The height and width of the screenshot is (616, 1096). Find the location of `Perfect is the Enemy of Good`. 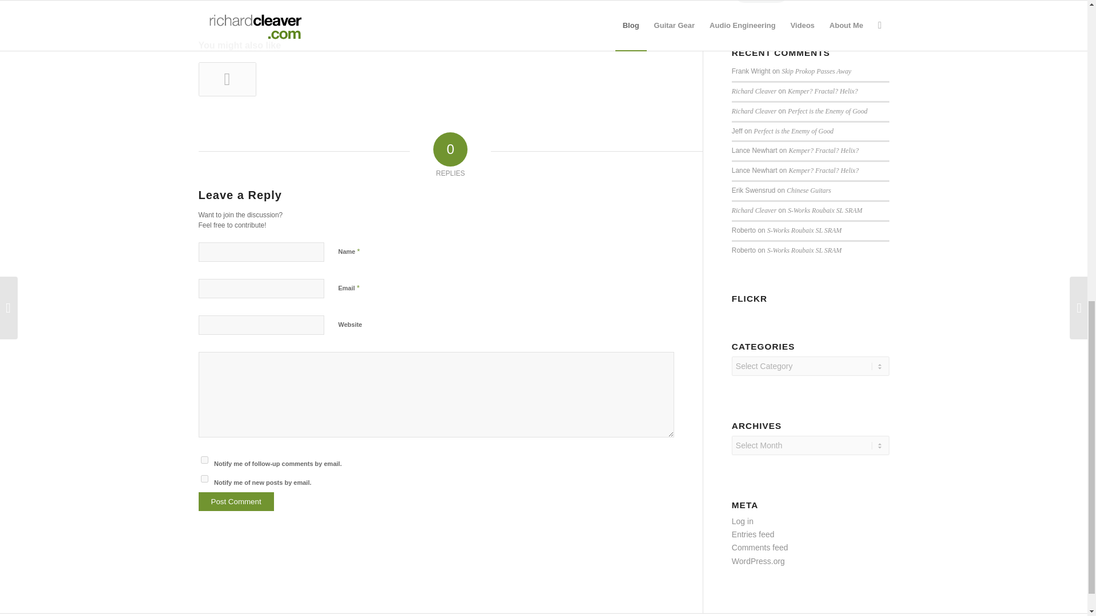

Perfect is the Enemy of Good is located at coordinates (828, 111).